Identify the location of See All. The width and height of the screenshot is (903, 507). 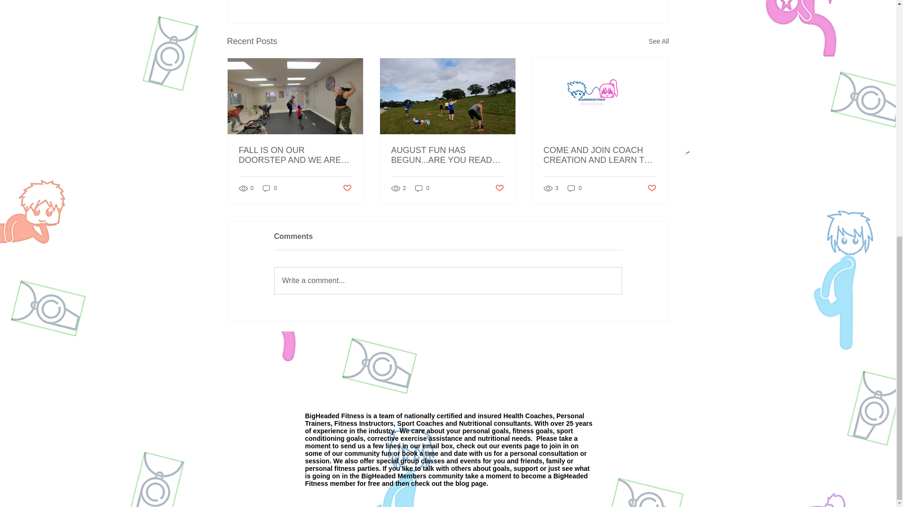
(658, 41).